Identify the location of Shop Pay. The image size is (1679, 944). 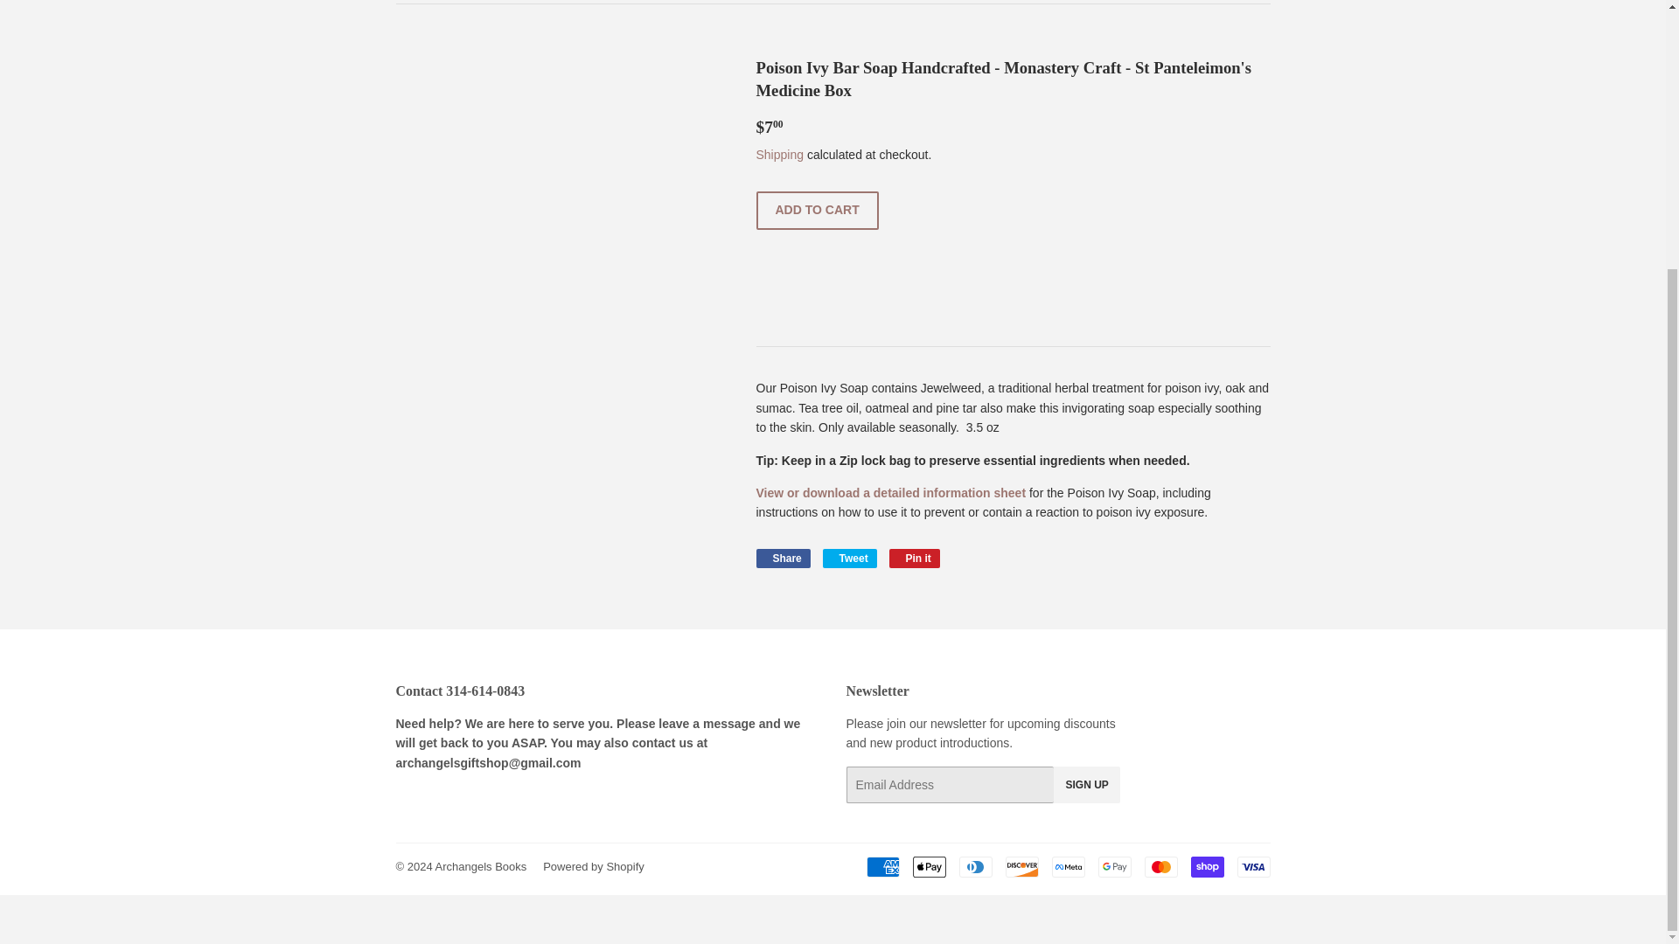
(1207, 867).